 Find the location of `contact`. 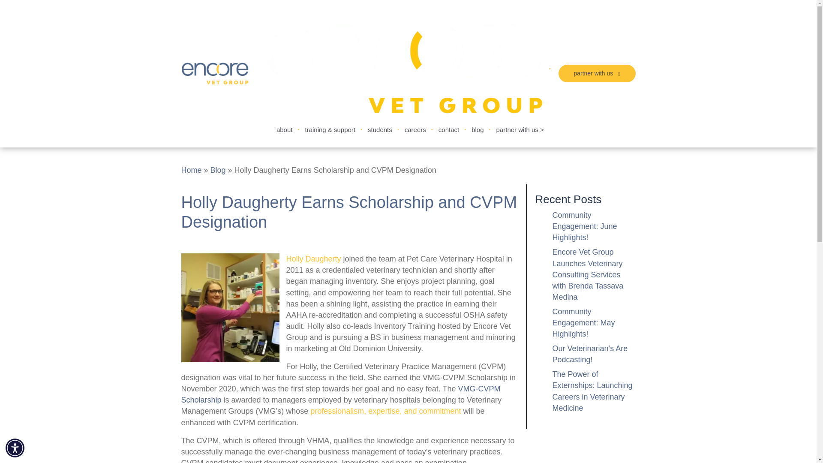

contact is located at coordinates (448, 129).